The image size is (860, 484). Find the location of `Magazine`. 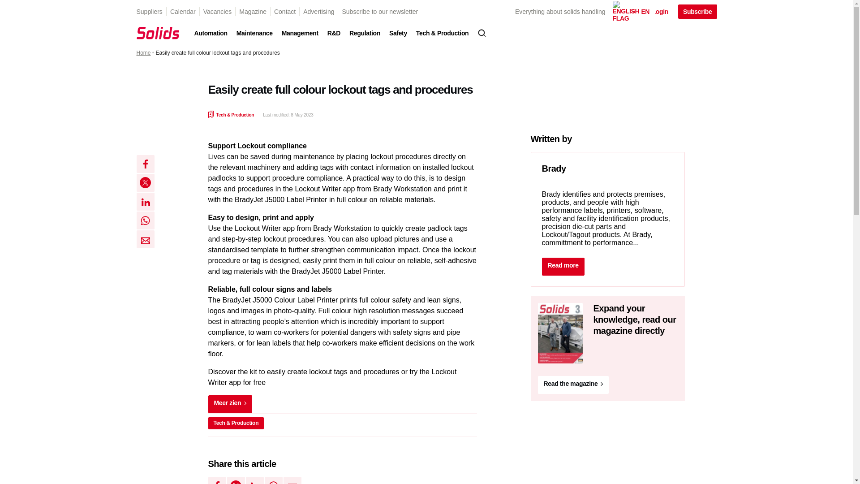

Magazine is located at coordinates (253, 12).